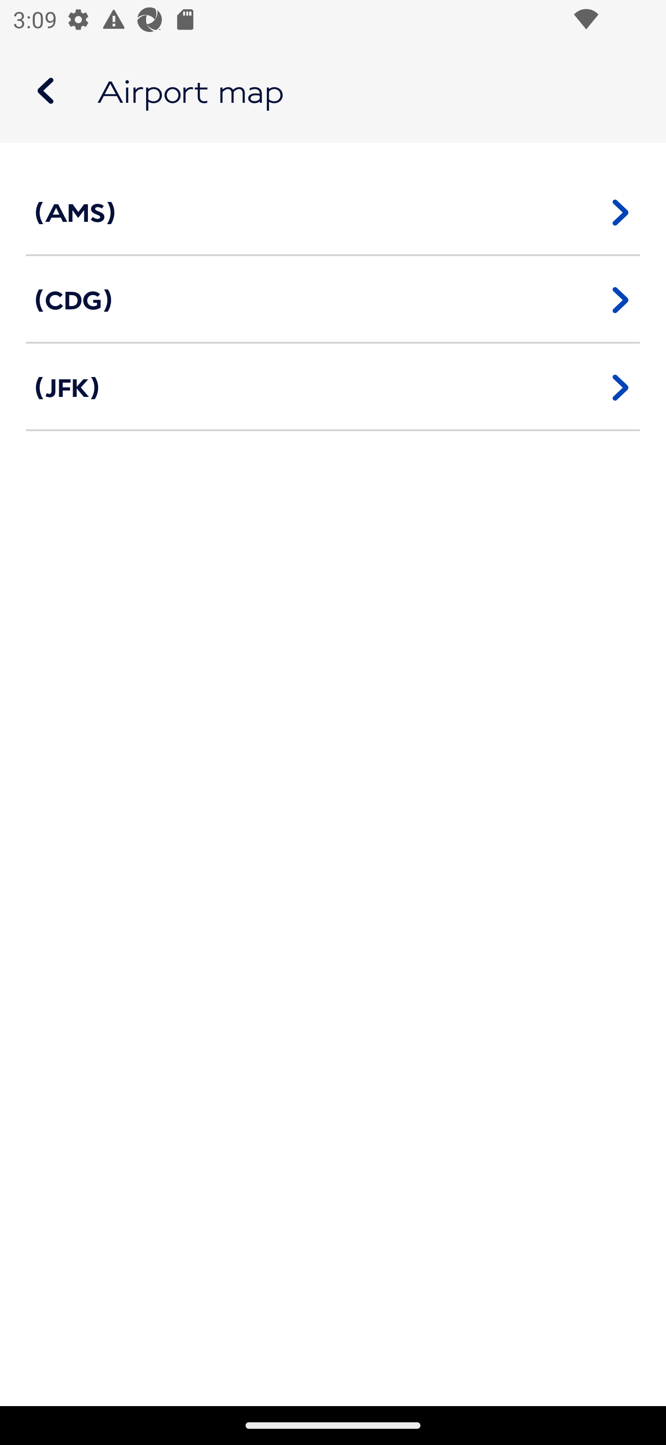  I want to click on  (CDG), so click(333, 300).